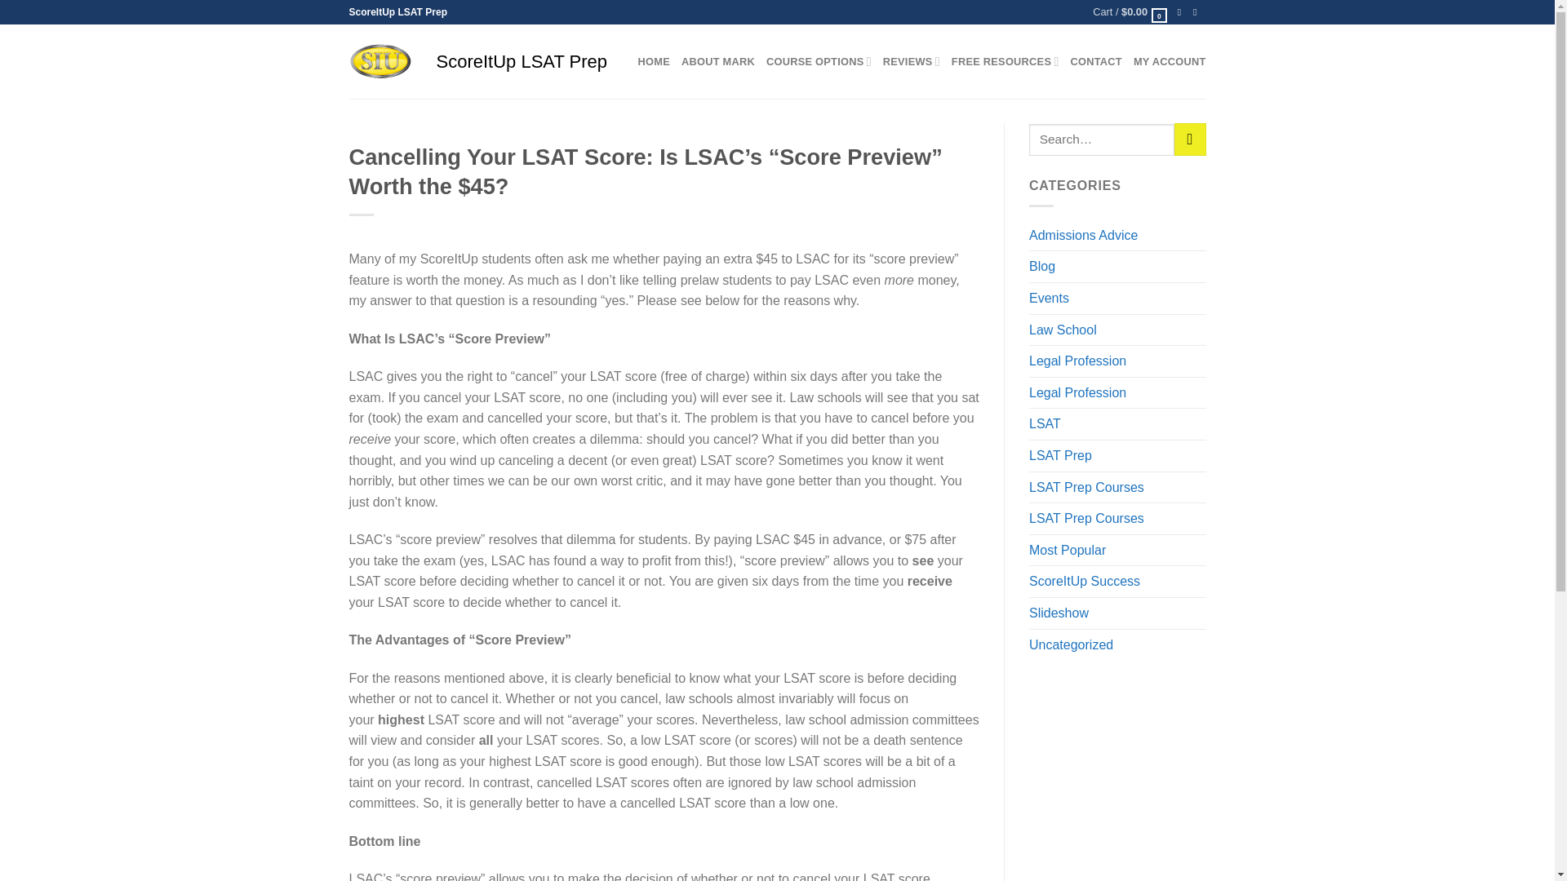  What do you see at coordinates (718, 62) in the screenshot?
I see `ABOUT MARK` at bounding box center [718, 62].